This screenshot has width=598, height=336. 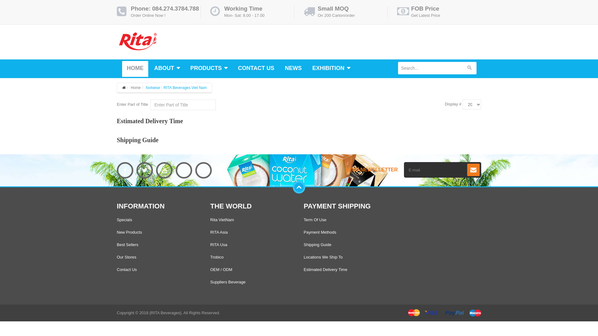 What do you see at coordinates (128, 245) in the screenshot?
I see `Best Sellers` at bounding box center [128, 245].